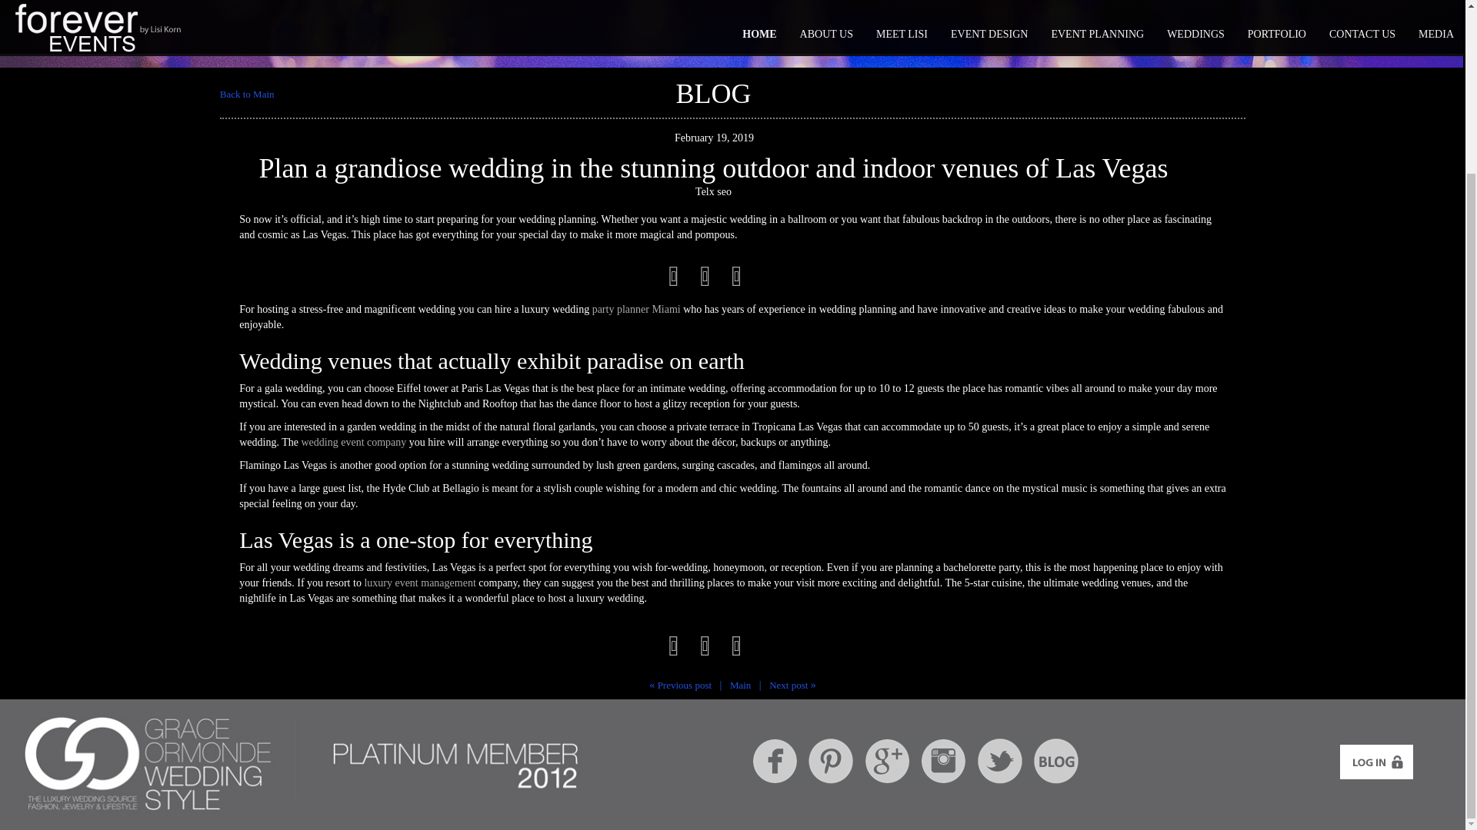  Describe the element at coordinates (740, 685) in the screenshot. I see `Main` at that location.